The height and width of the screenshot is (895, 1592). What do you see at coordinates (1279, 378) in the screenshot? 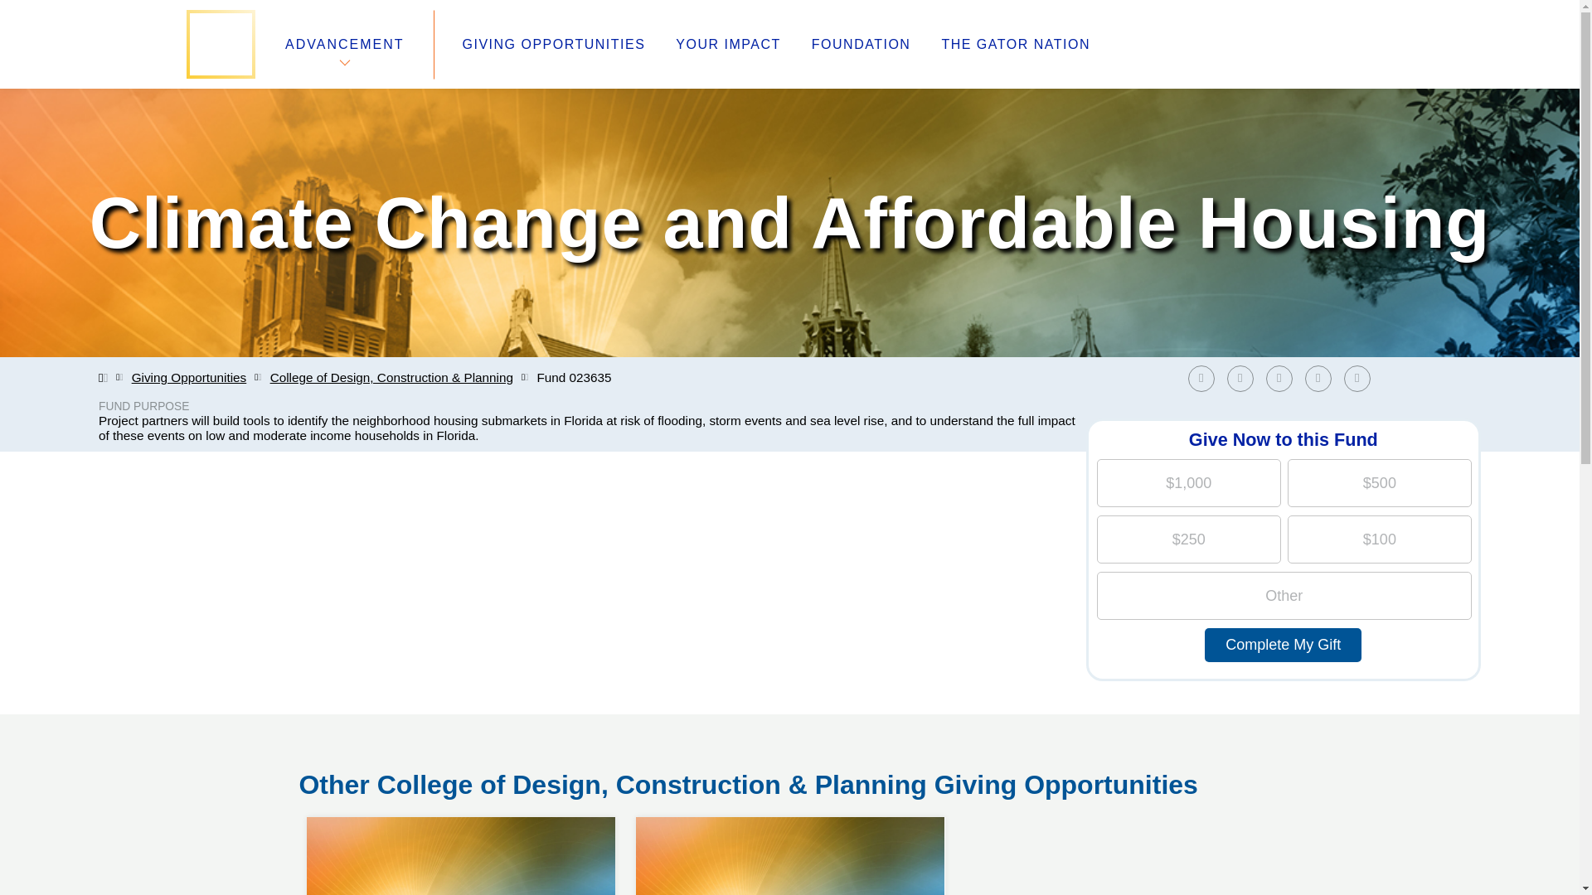
I see `Share on LinkedIn` at bounding box center [1279, 378].